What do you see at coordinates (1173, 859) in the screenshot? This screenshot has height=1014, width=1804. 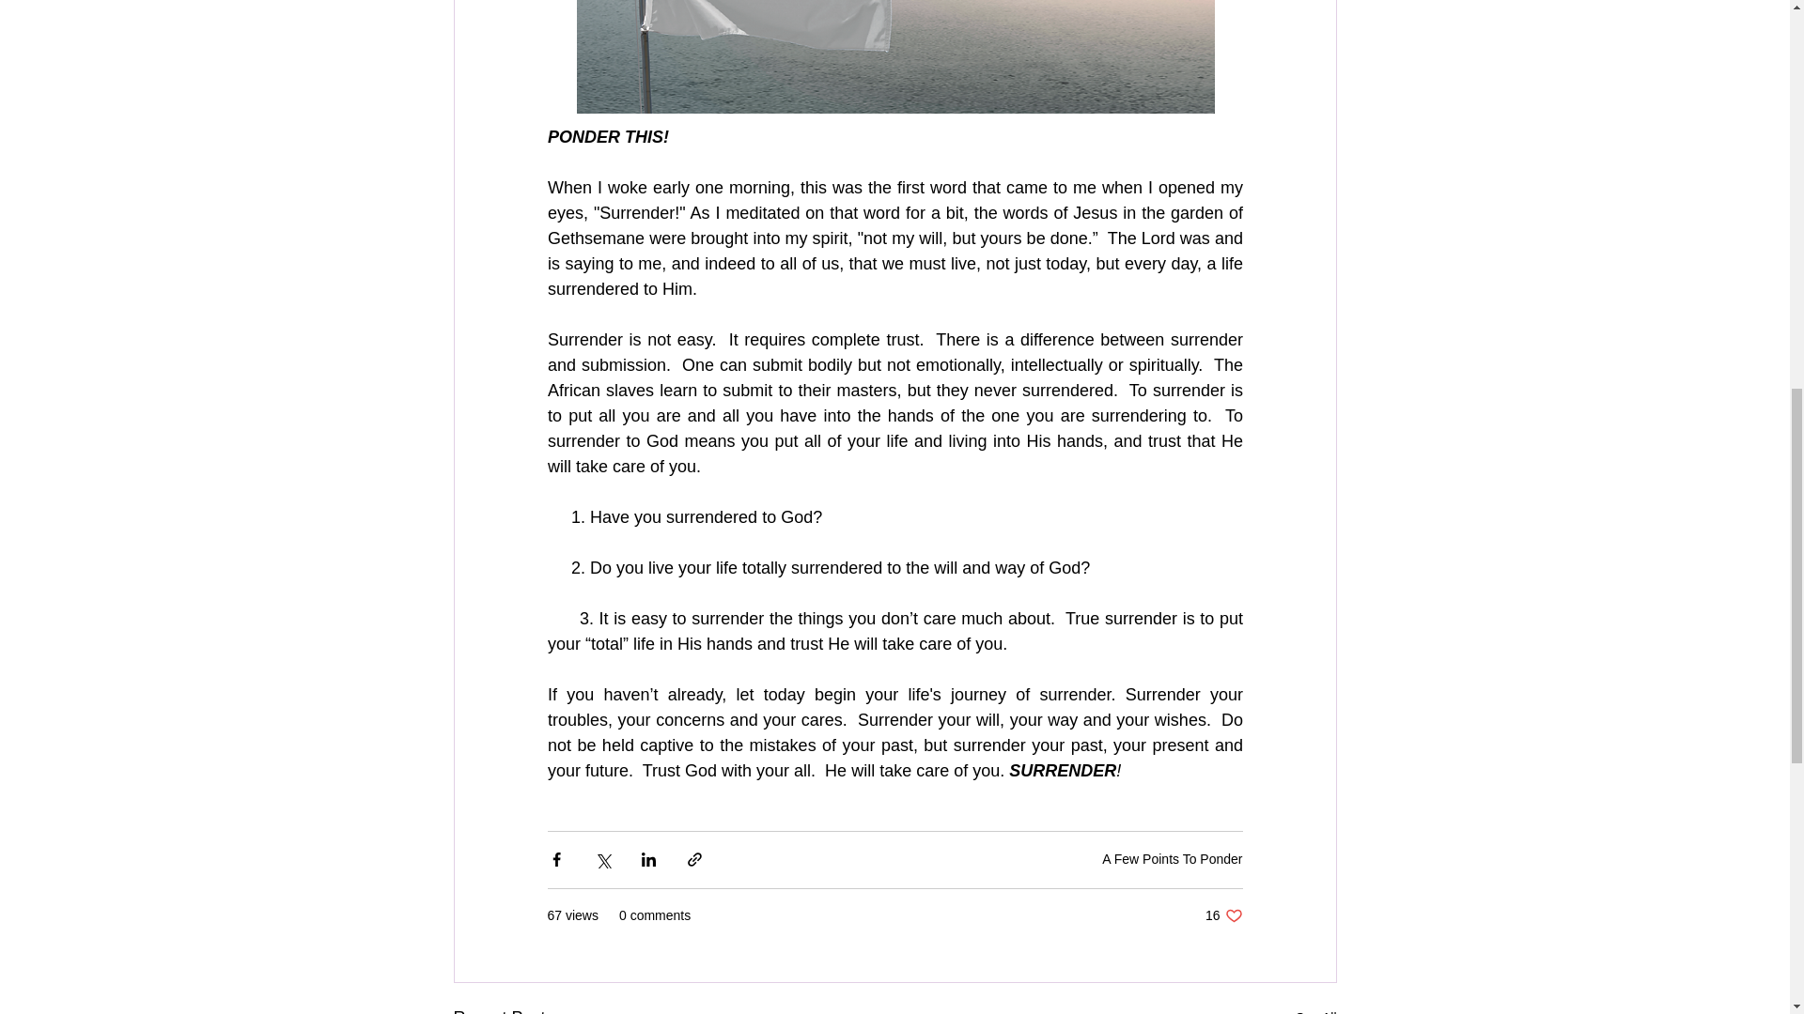 I see `A Few Points To Ponder` at bounding box center [1173, 859].